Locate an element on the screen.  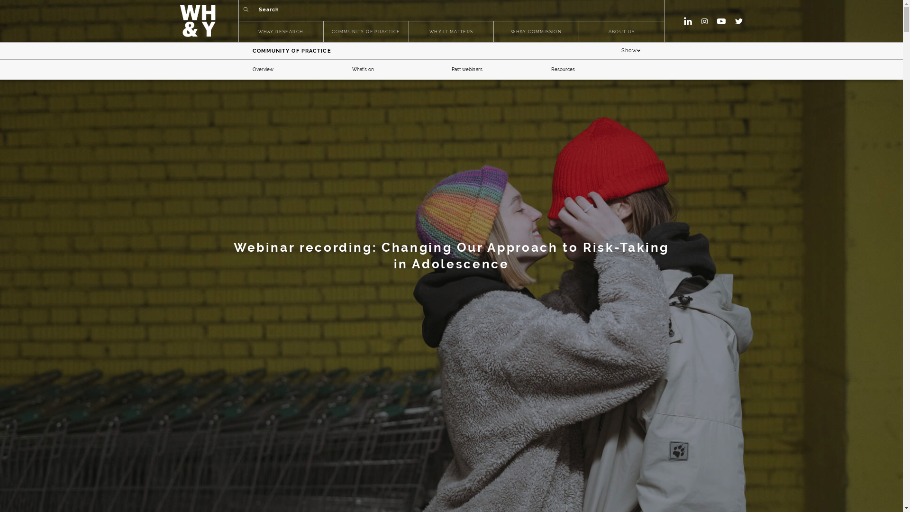
Overview is located at coordinates (263, 70).